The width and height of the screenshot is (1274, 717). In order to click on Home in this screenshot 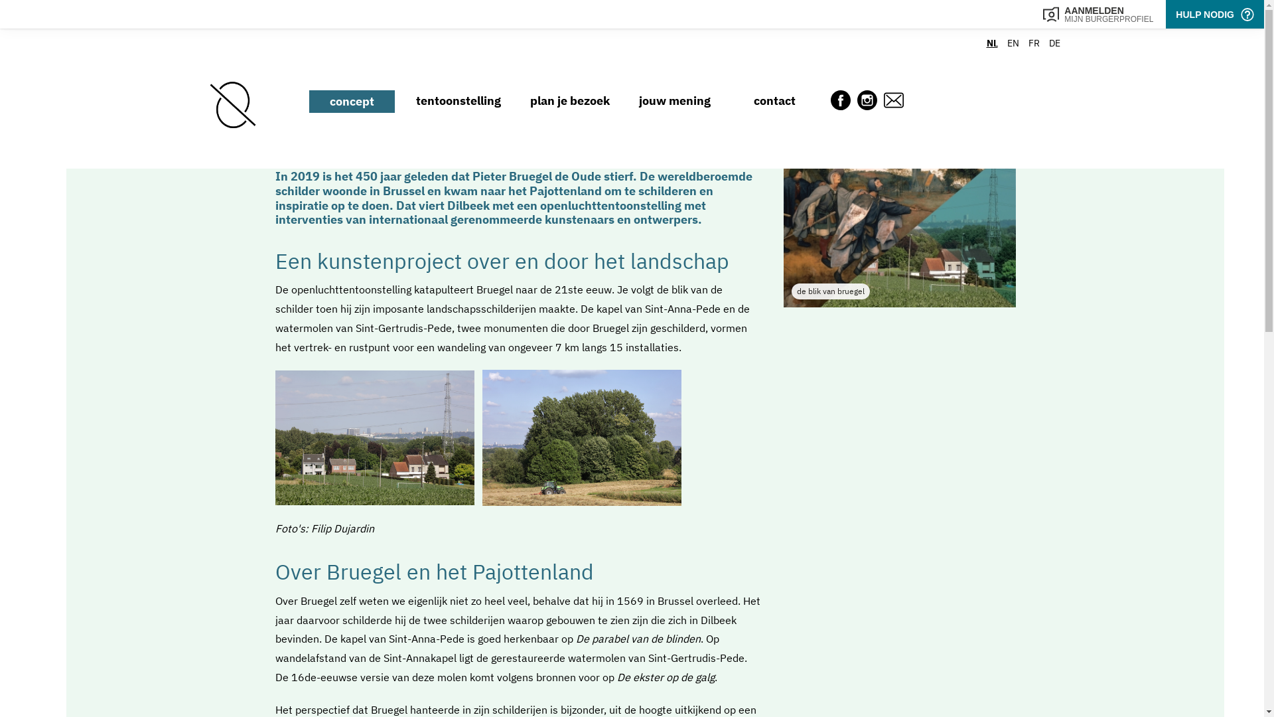, I will do `click(232, 97)`.